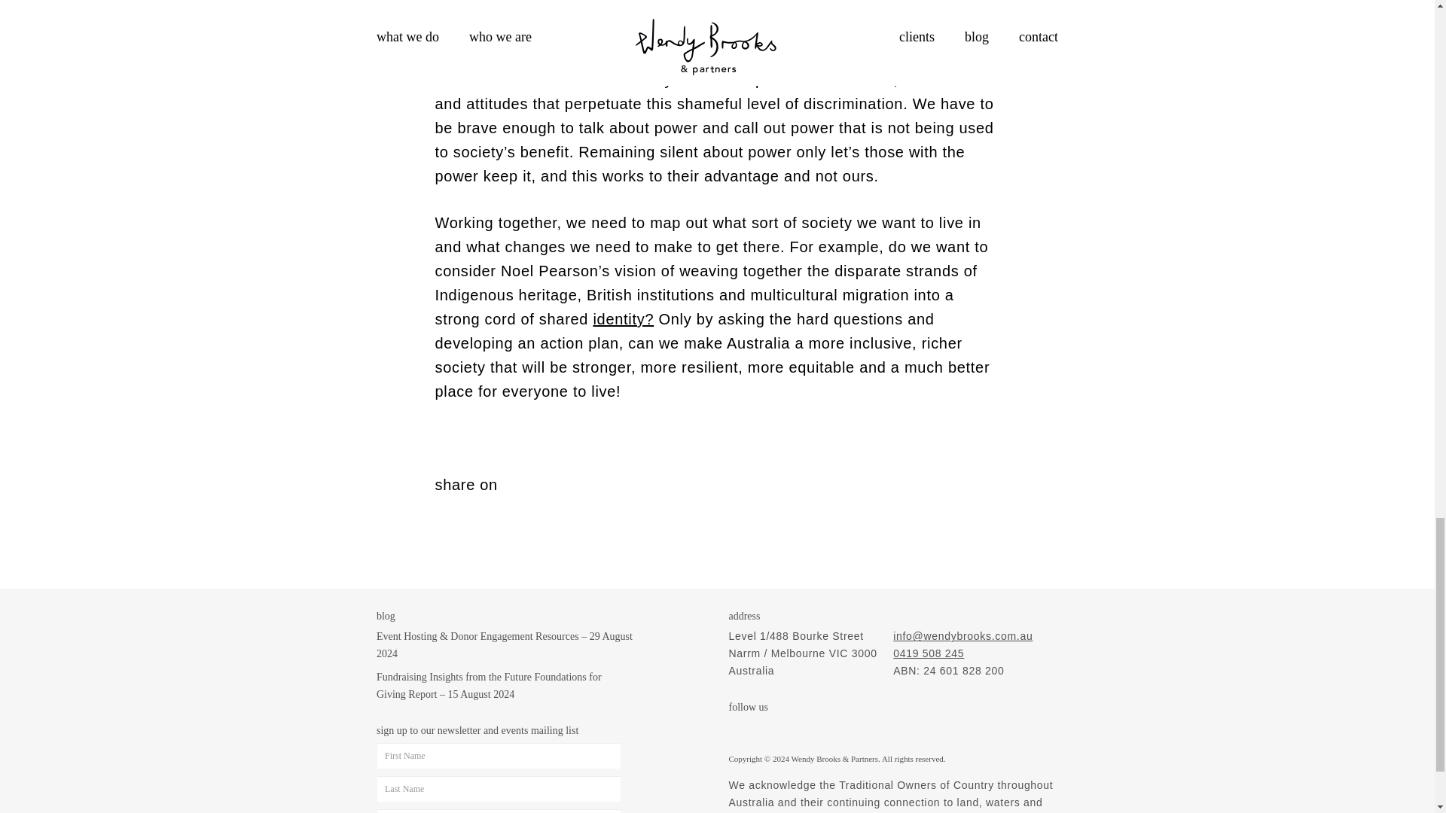 The height and width of the screenshot is (813, 1446). Describe the element at coordinates (929, 653) in the screenshot. I see `0419 508 245` at that location.